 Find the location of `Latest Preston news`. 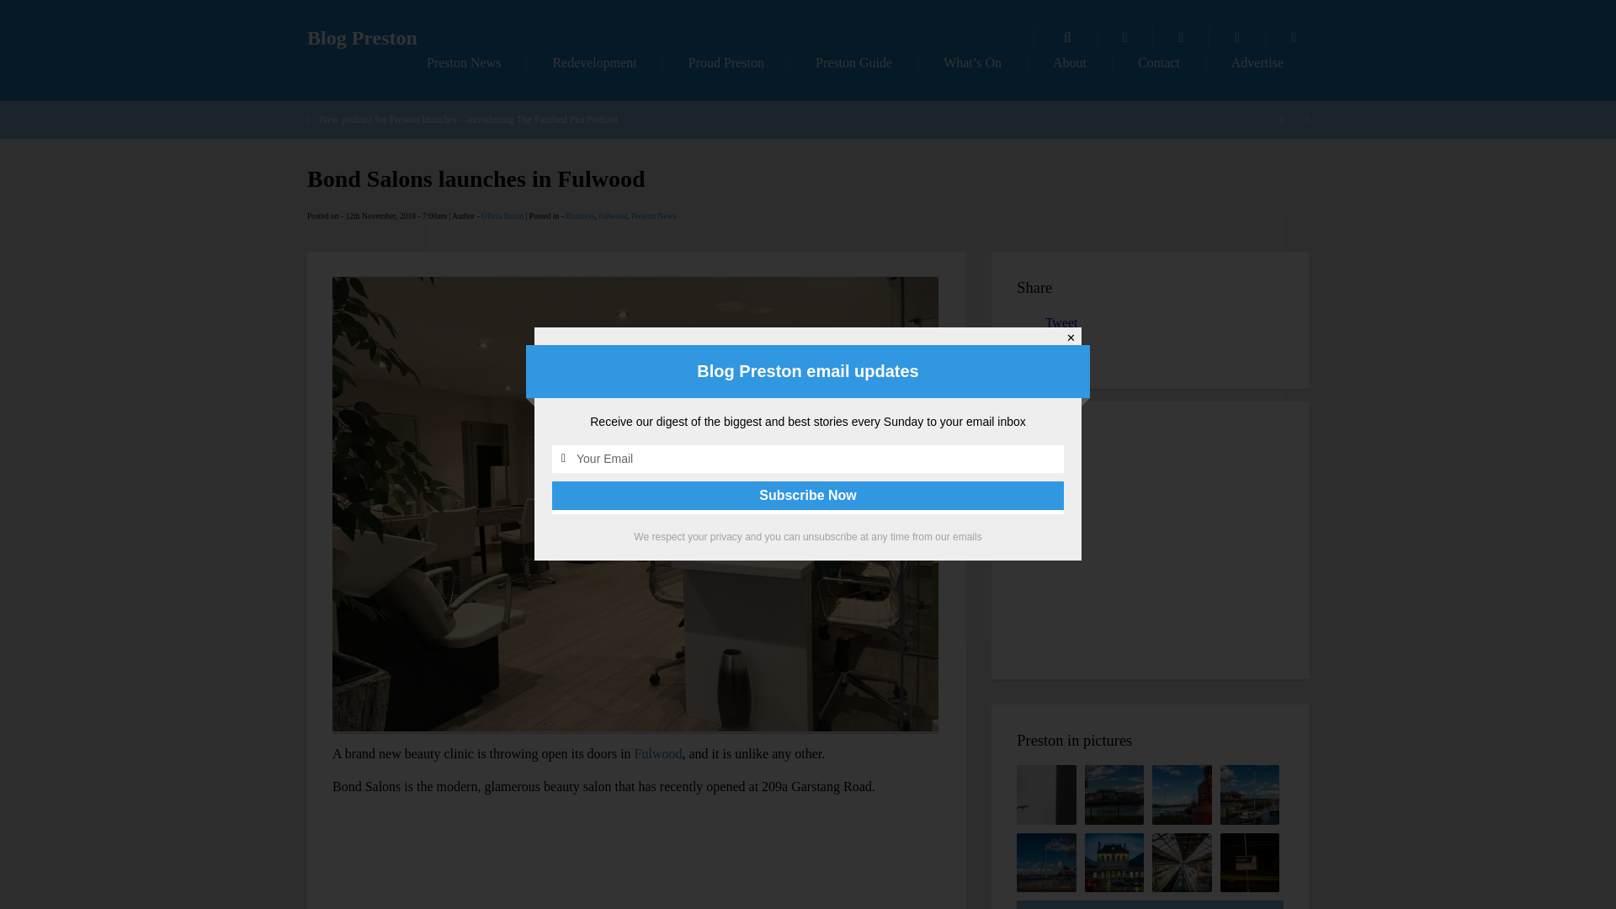

Latest Preston news is located at coordinates (463, 62).